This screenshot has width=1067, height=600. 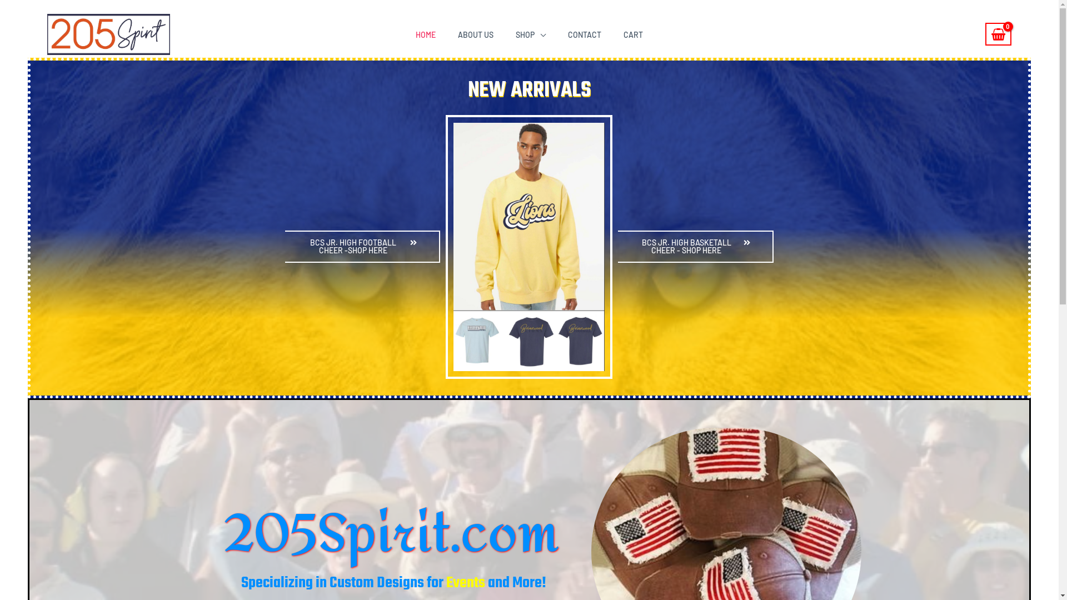 What do you see at coordinates (585, 35) in the screenshot?
I see `CONTACT` at bounding box center [585, 35].